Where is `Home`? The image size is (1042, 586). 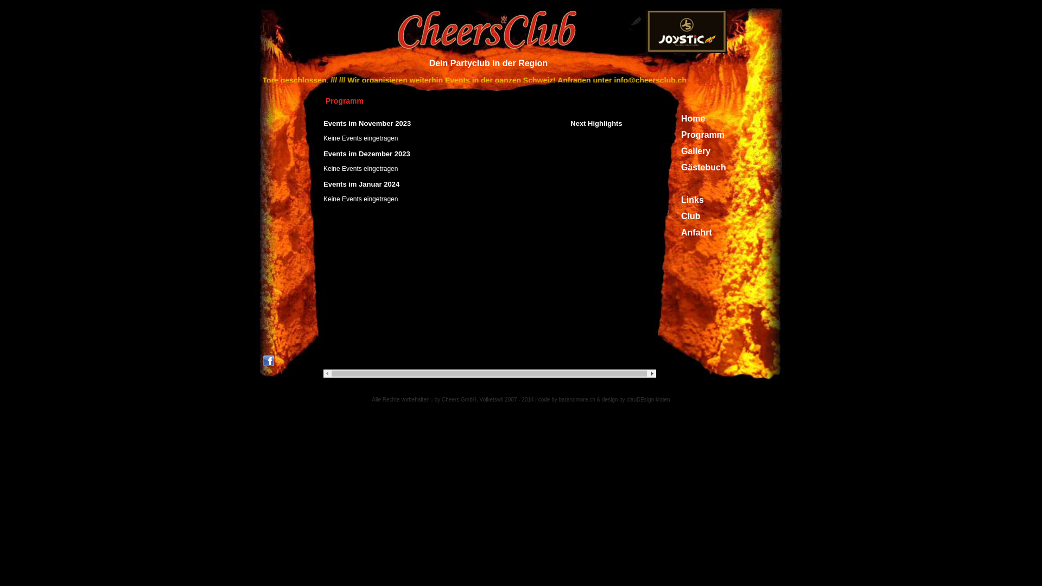 Home is located at coordinates (693, 118).